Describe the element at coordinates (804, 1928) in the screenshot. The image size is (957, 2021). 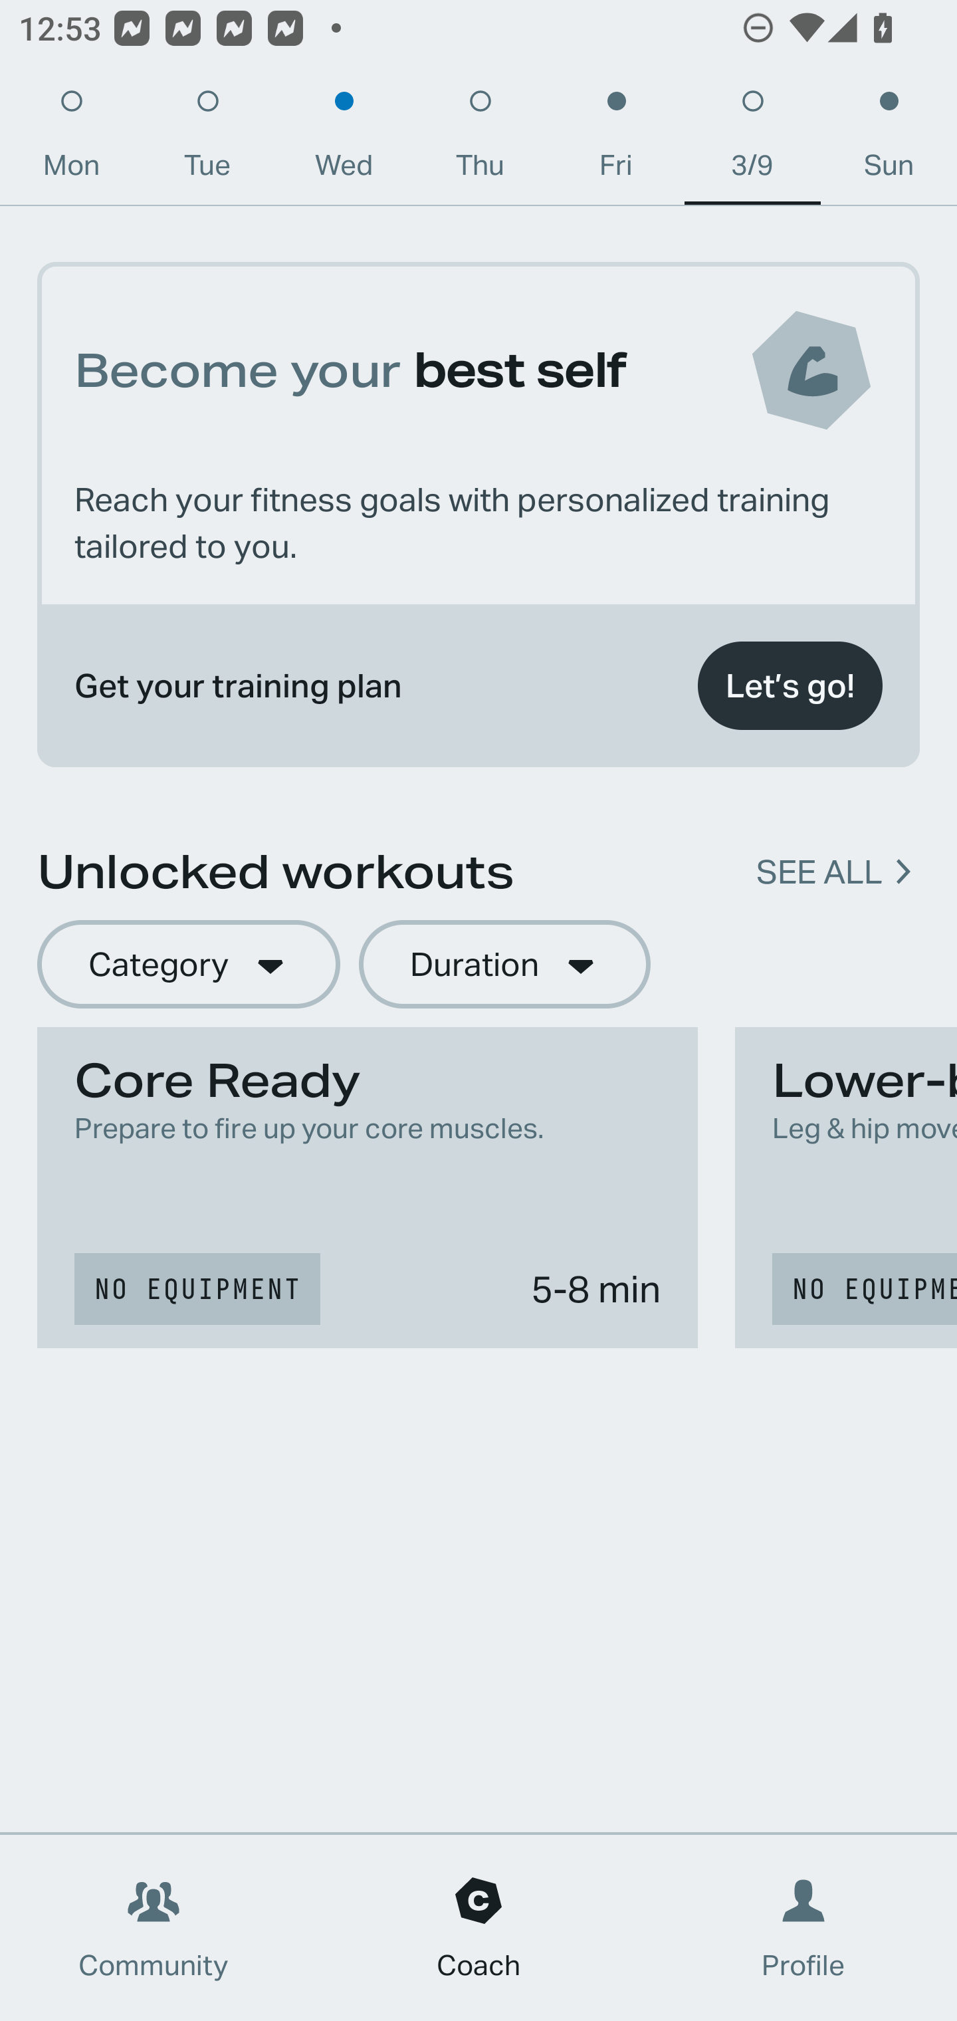
I see `Profile` at that location.